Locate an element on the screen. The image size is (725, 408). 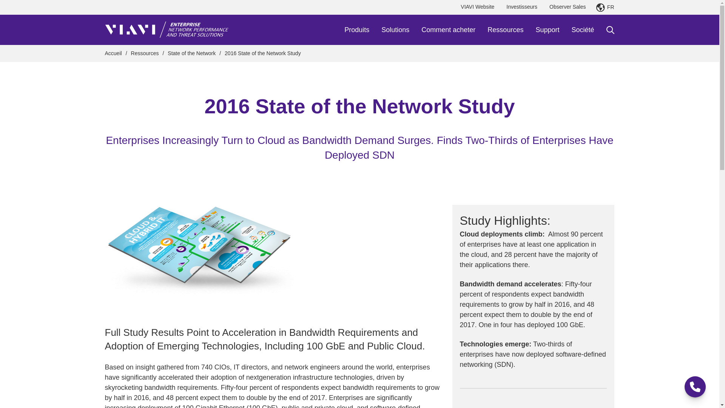
FR is located at coordinates (605, 8).